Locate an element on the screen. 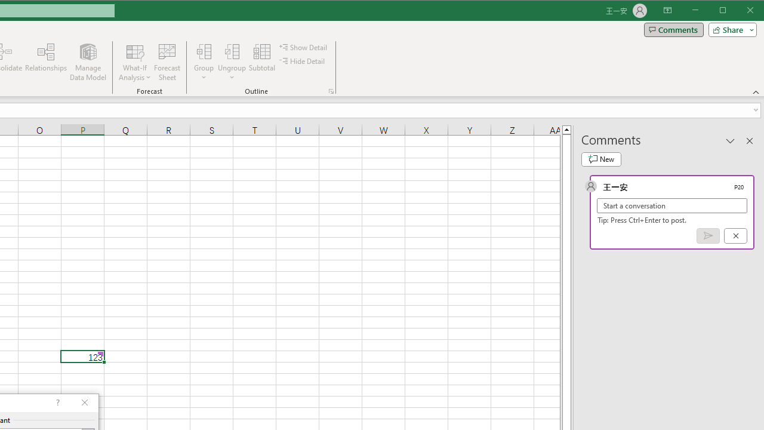 The width and height of the screenshot is (764, 430). Hide Detail is located at coordinates (302, 61).